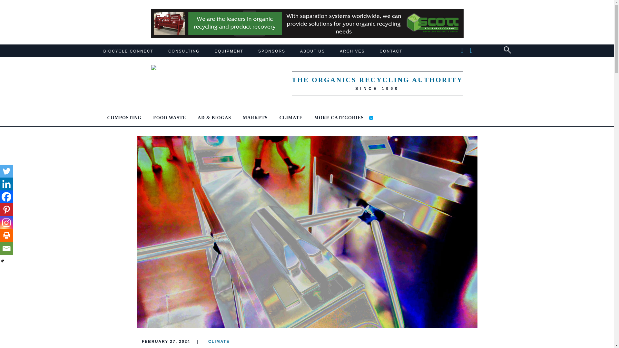 Image resolution: width=619 pixels, height=348 pixels. I want to click on Facebook, so click(6, 197).